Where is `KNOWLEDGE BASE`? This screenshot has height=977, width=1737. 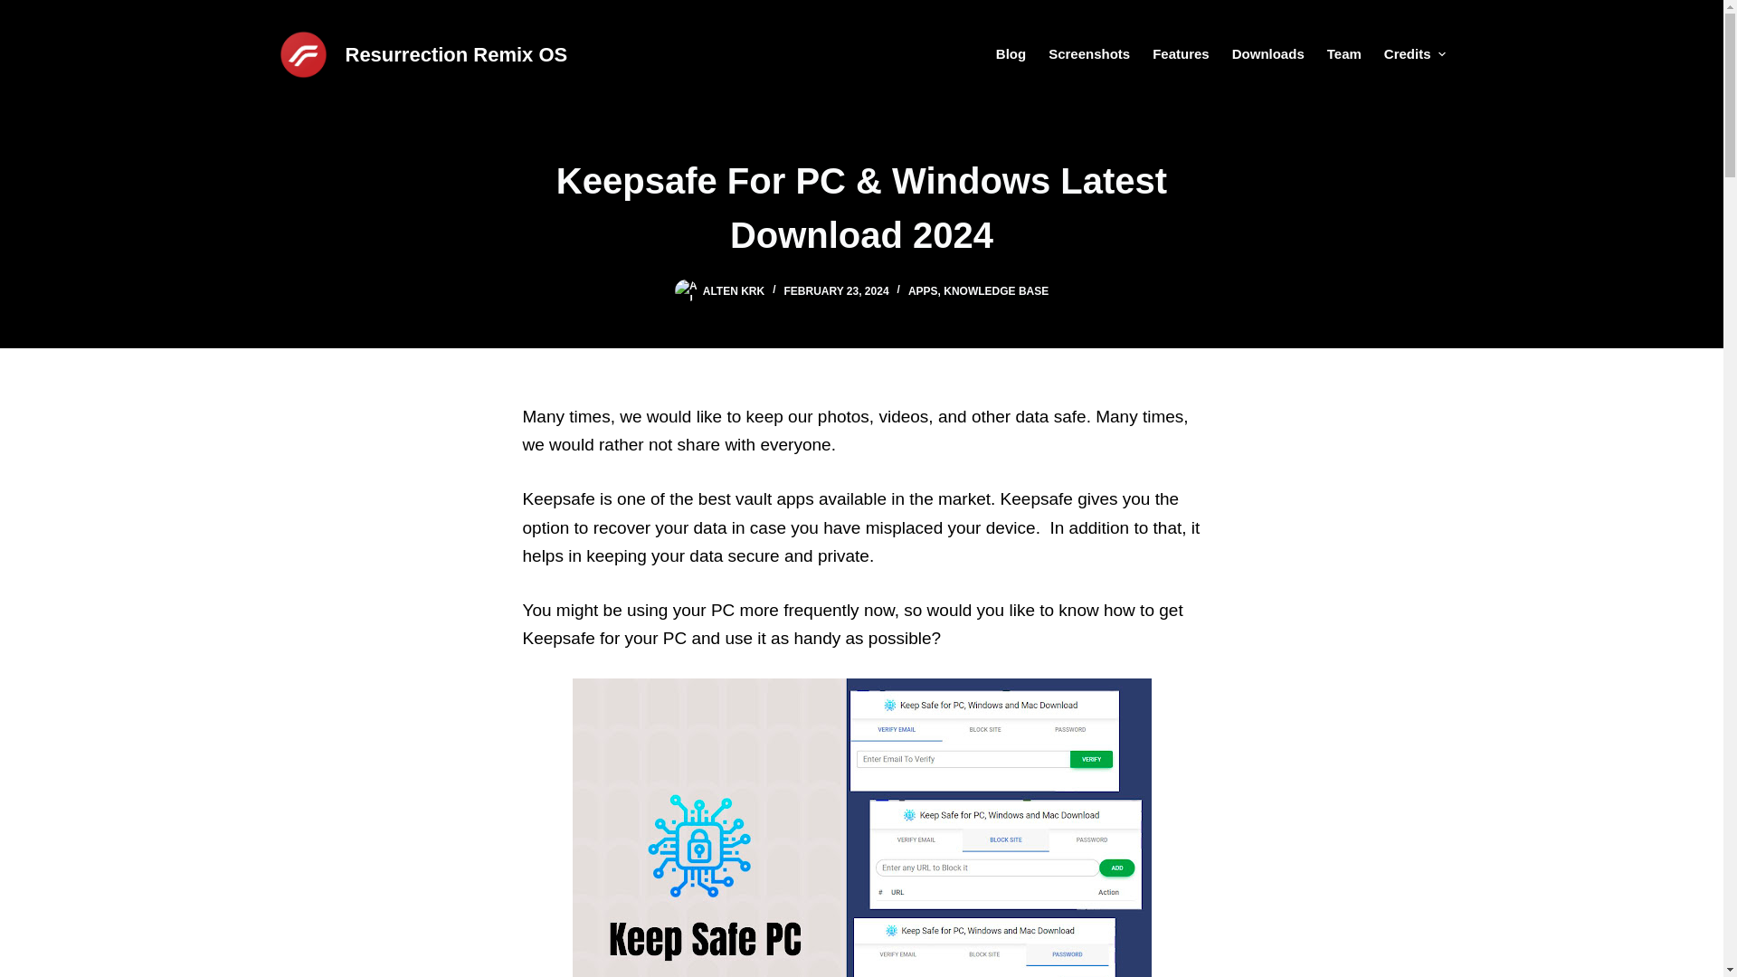 KNOWLEDGE BASE is located at coordinates (995, 291).